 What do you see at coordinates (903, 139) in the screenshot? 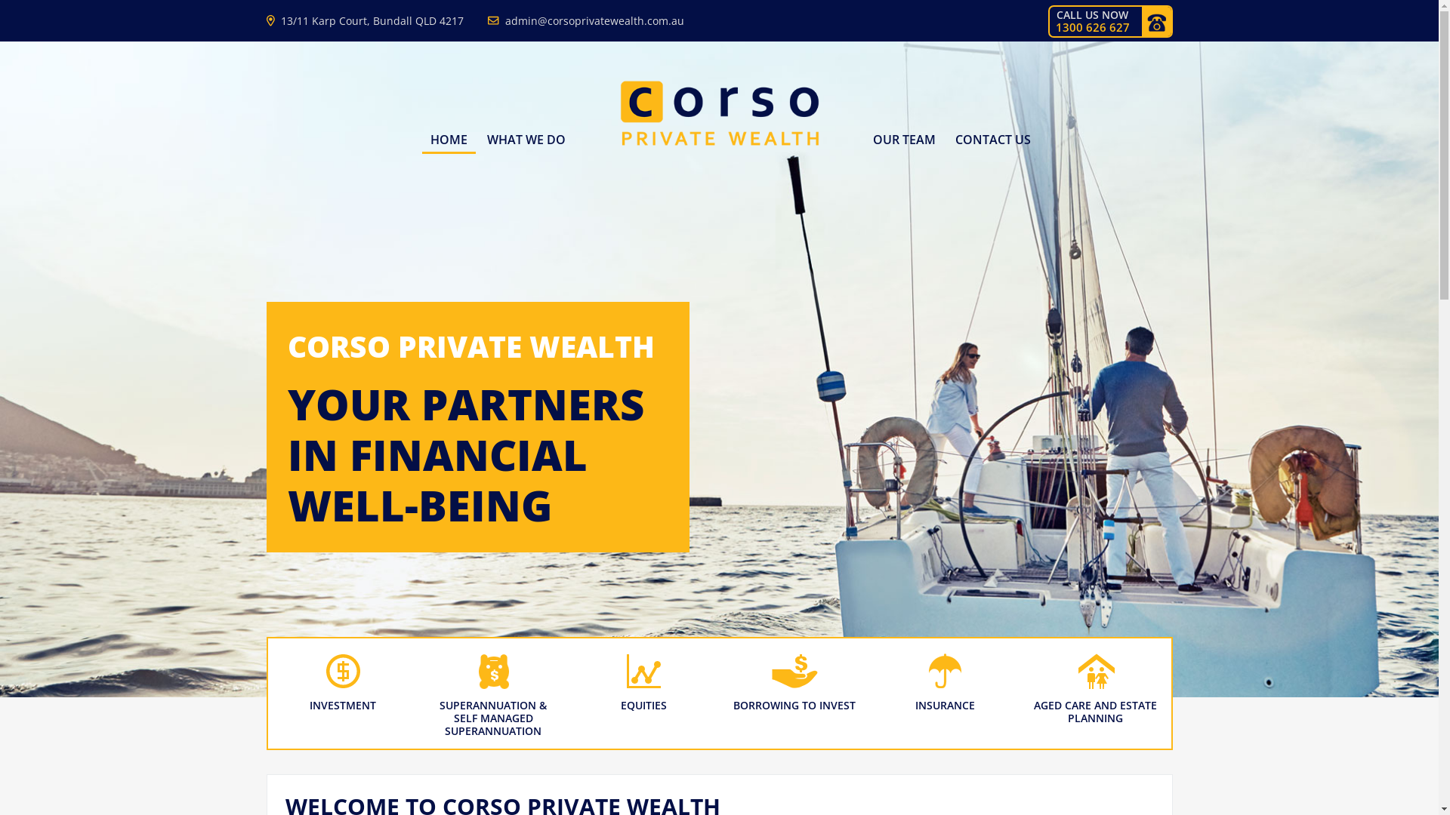
I see `OUR TEAM` at bounding box center [903, 139].